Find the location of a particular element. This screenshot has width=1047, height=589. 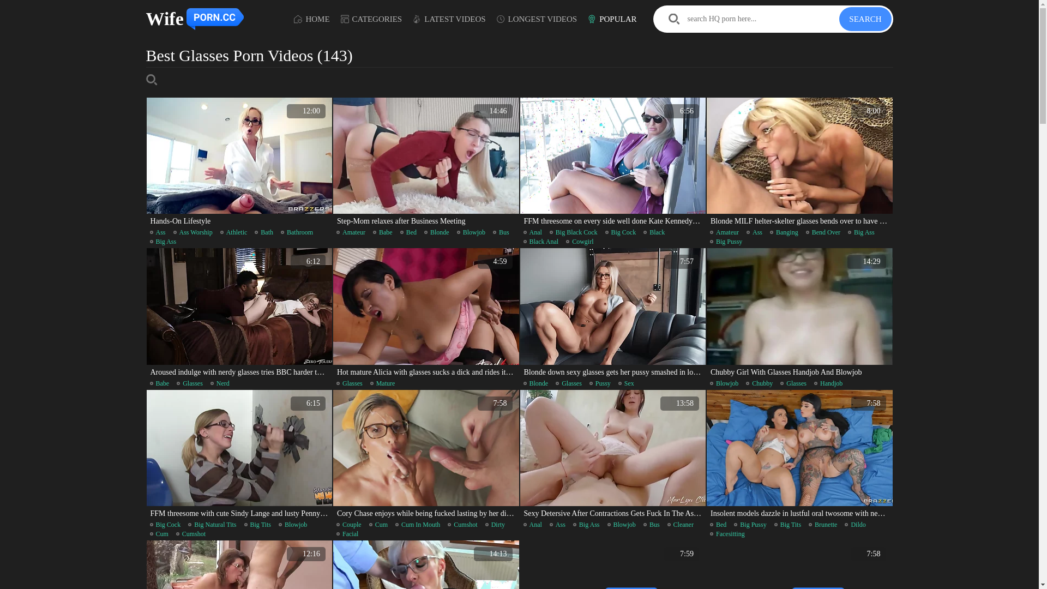

Big Pussy is located at coordinates (750, 525).